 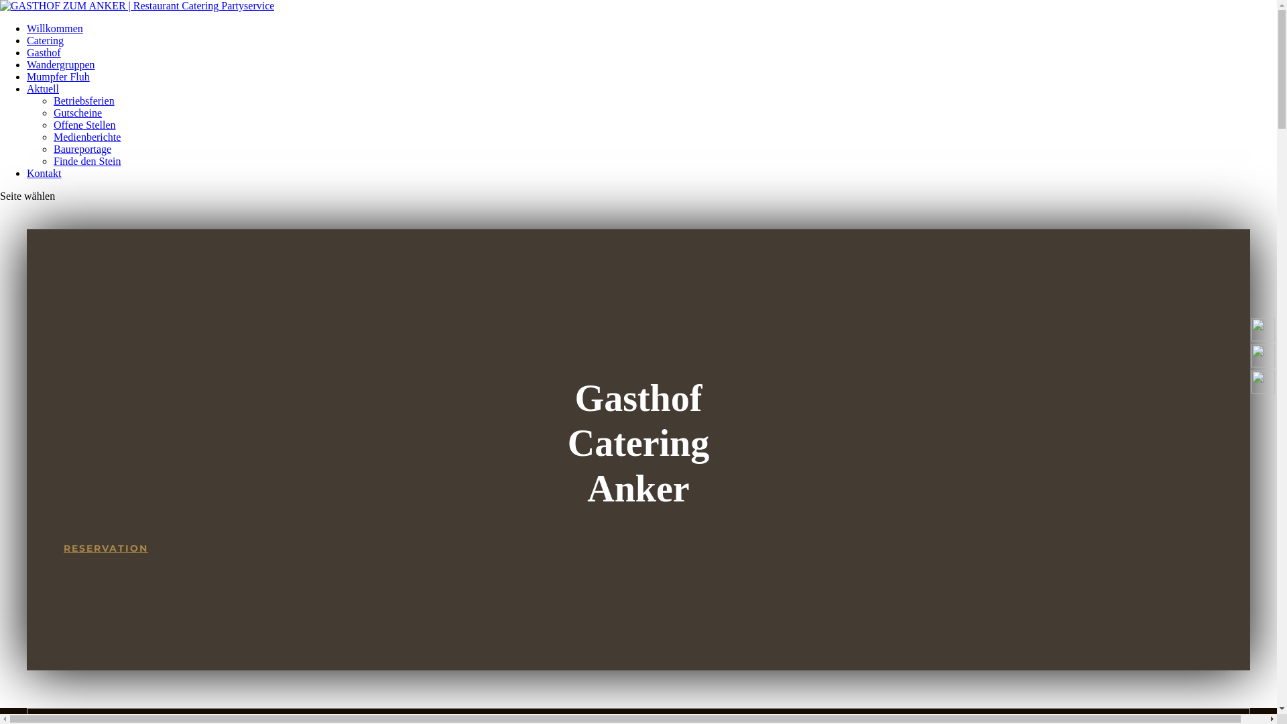 I want to click on Aktuell, so click(x=43, y=88).